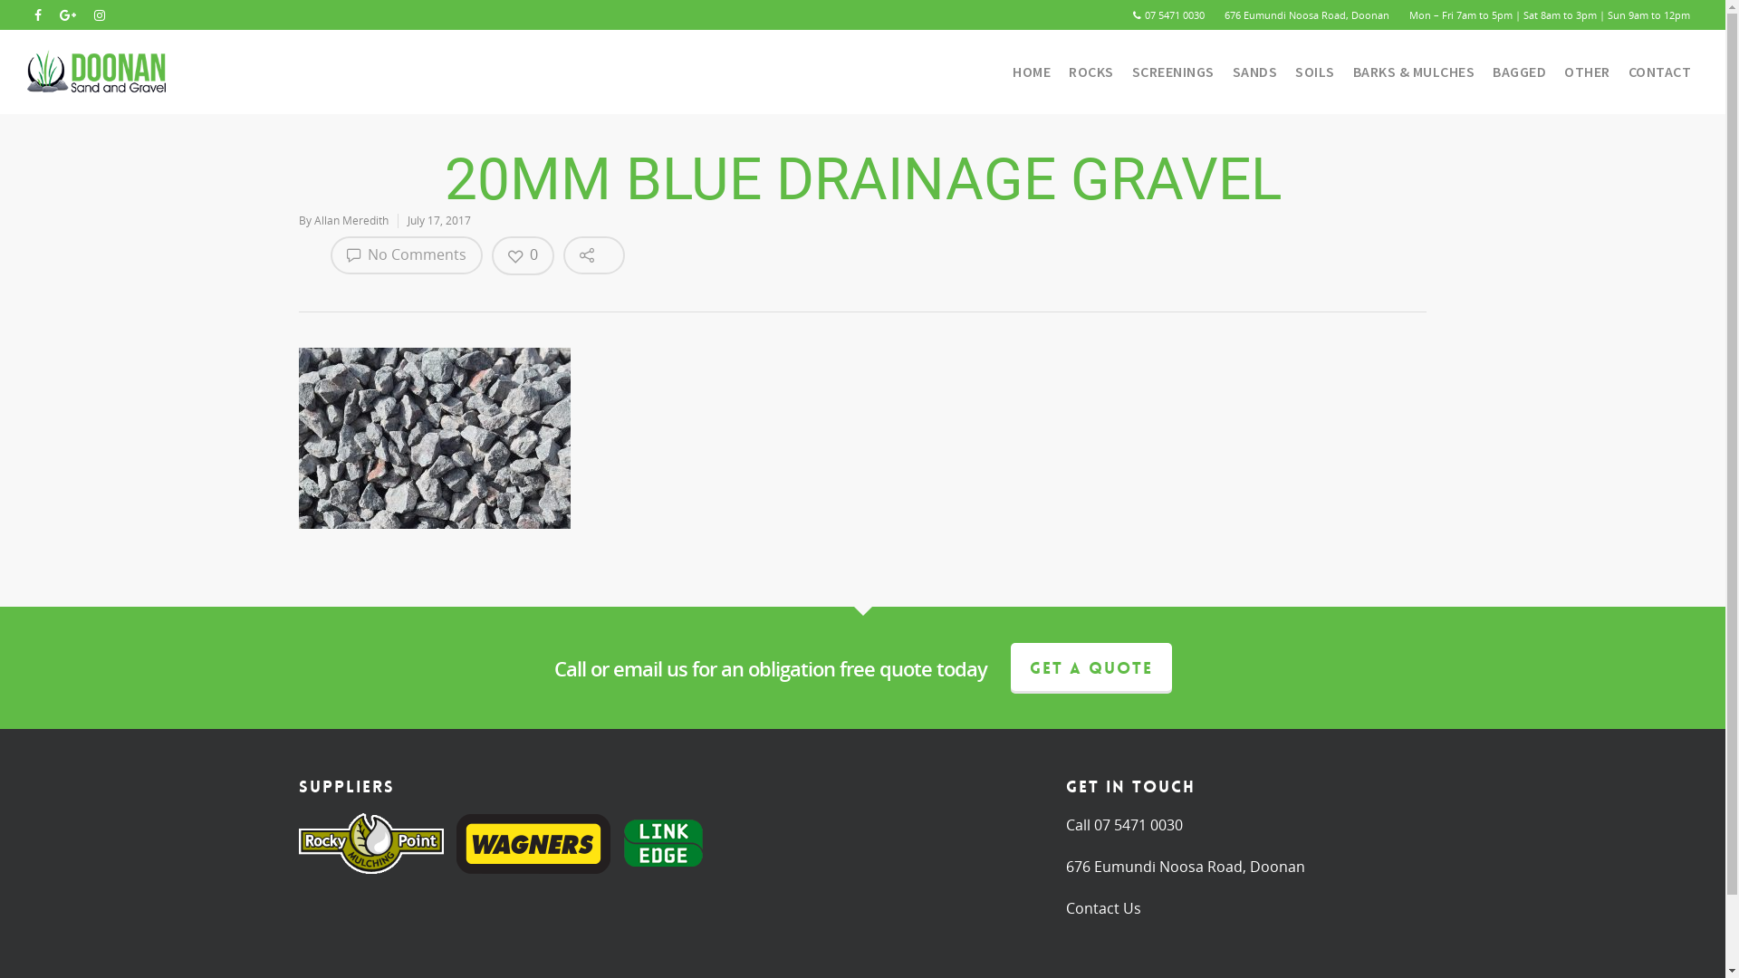 The width and height of the screenshot is (1739, 978). I want to click on Allan Meredith, so click(351, 221).